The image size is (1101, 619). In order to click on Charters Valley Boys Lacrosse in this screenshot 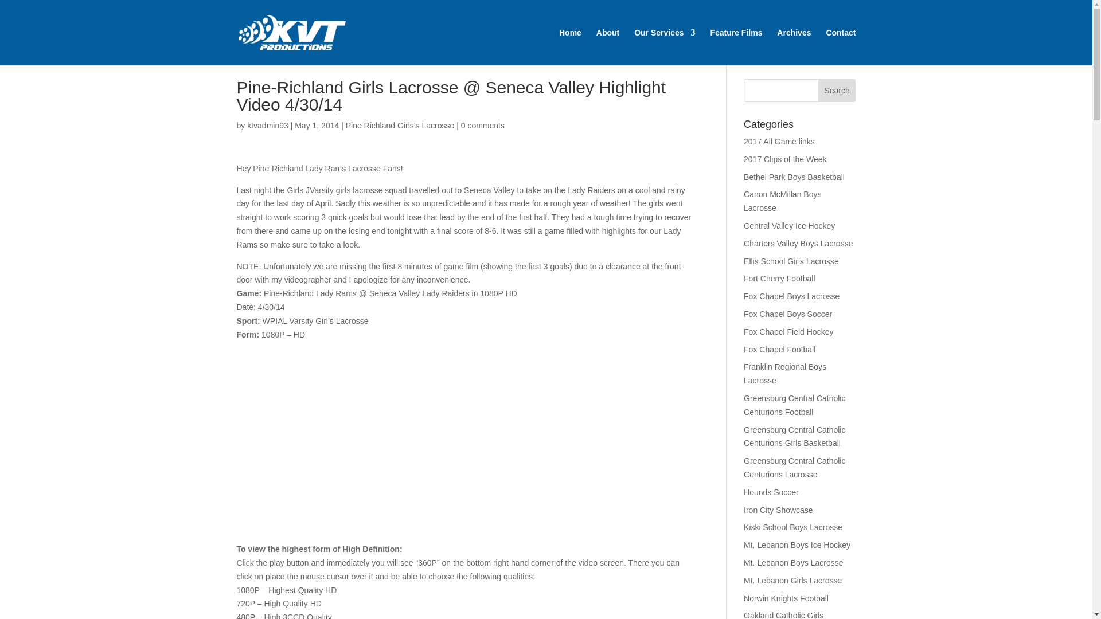, I will do `click(798, 243)`.